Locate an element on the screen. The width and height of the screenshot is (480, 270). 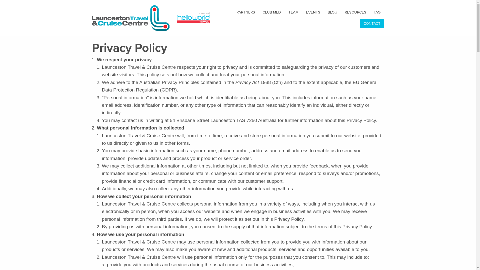
BLOG is located at coordinates (332, 12).